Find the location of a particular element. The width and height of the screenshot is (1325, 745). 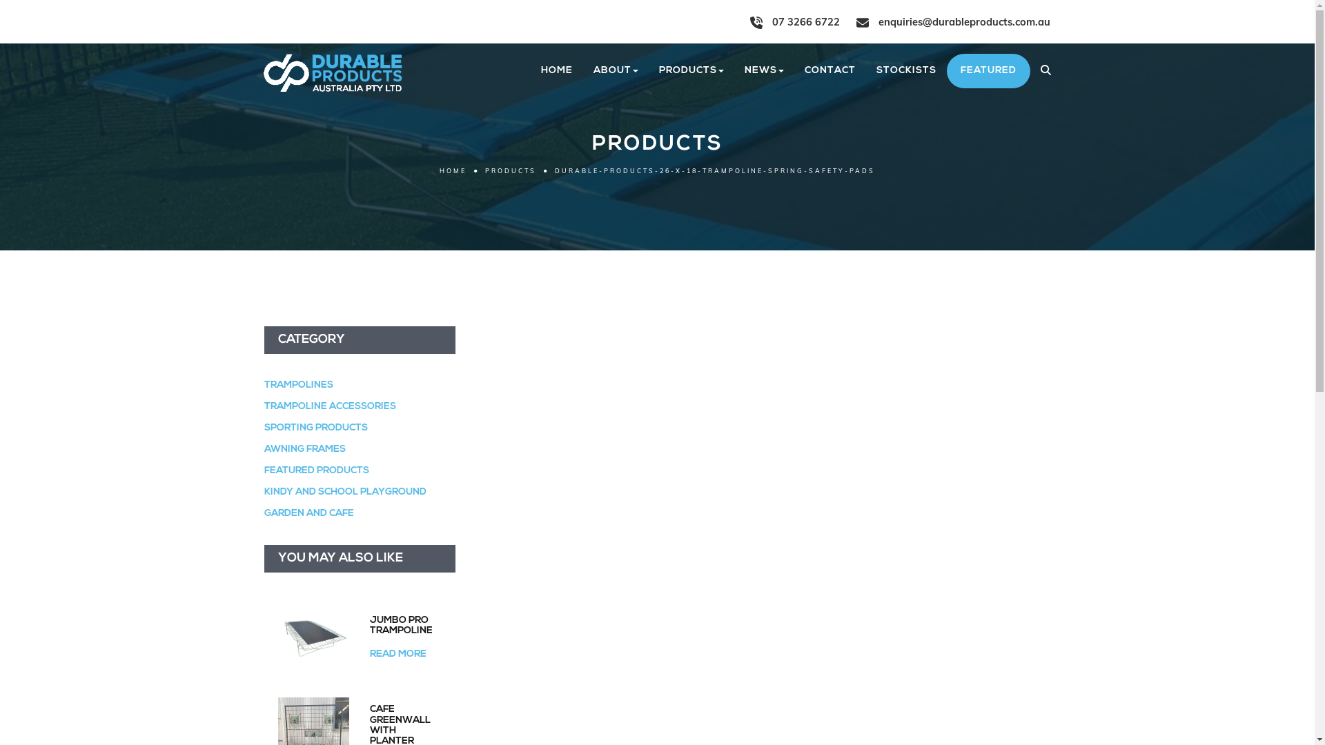

07 3266 6722 is located at coordinates (794, 22).